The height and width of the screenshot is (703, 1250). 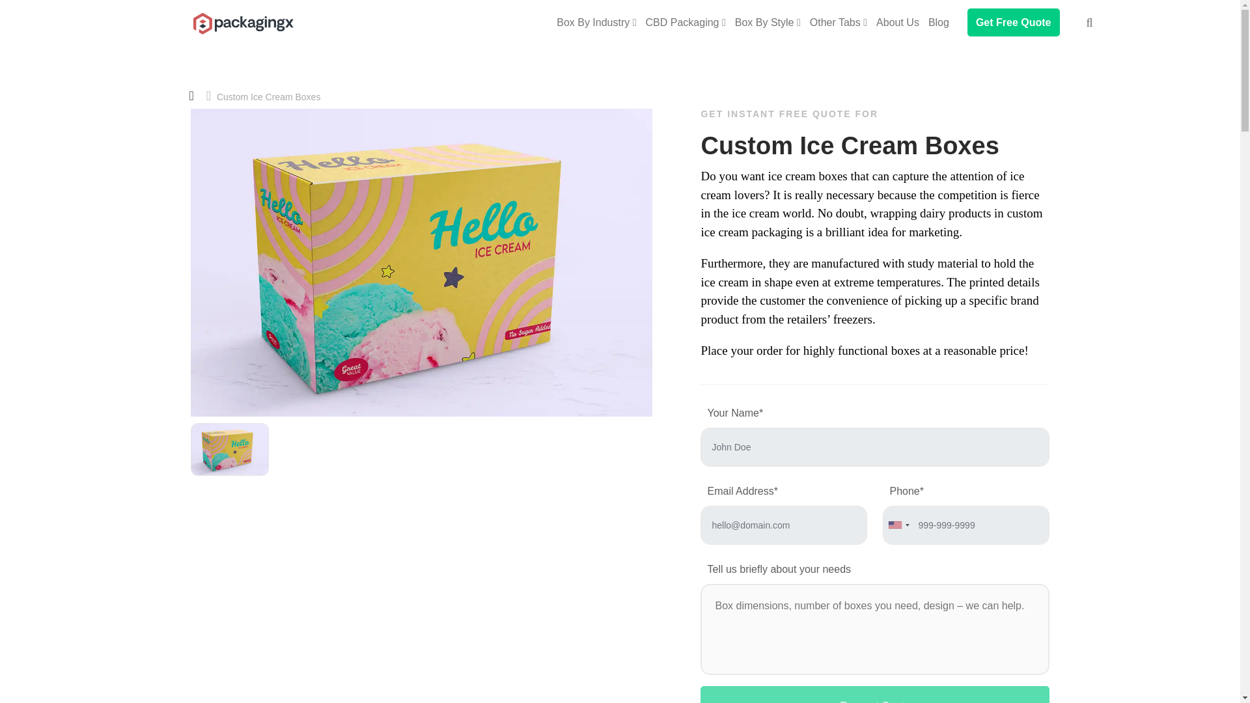 What do you see at coordinates (596, 22) in the screenshot?
I see `Box By Industry` at bounding box center [596, 22].